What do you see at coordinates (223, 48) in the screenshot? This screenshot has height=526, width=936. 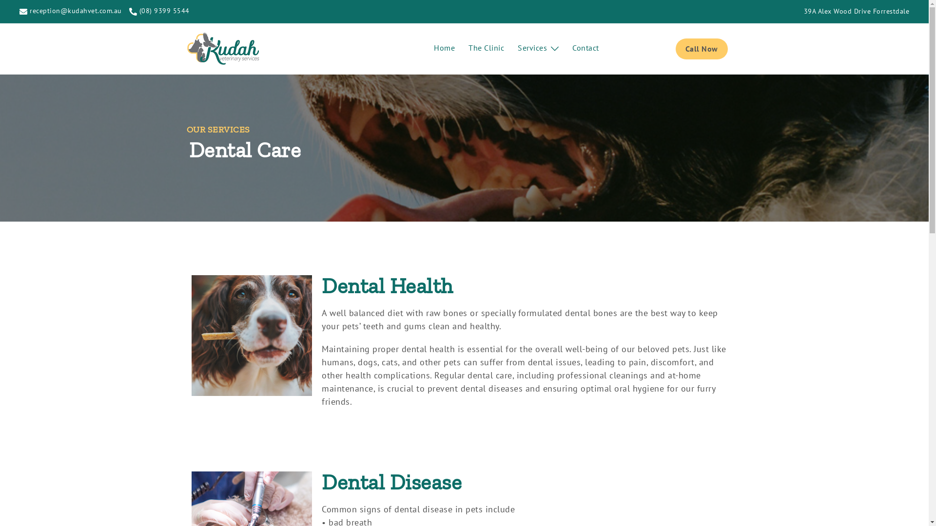 I see `Kudah Veterinary Services` at bounding box center [223, 48].